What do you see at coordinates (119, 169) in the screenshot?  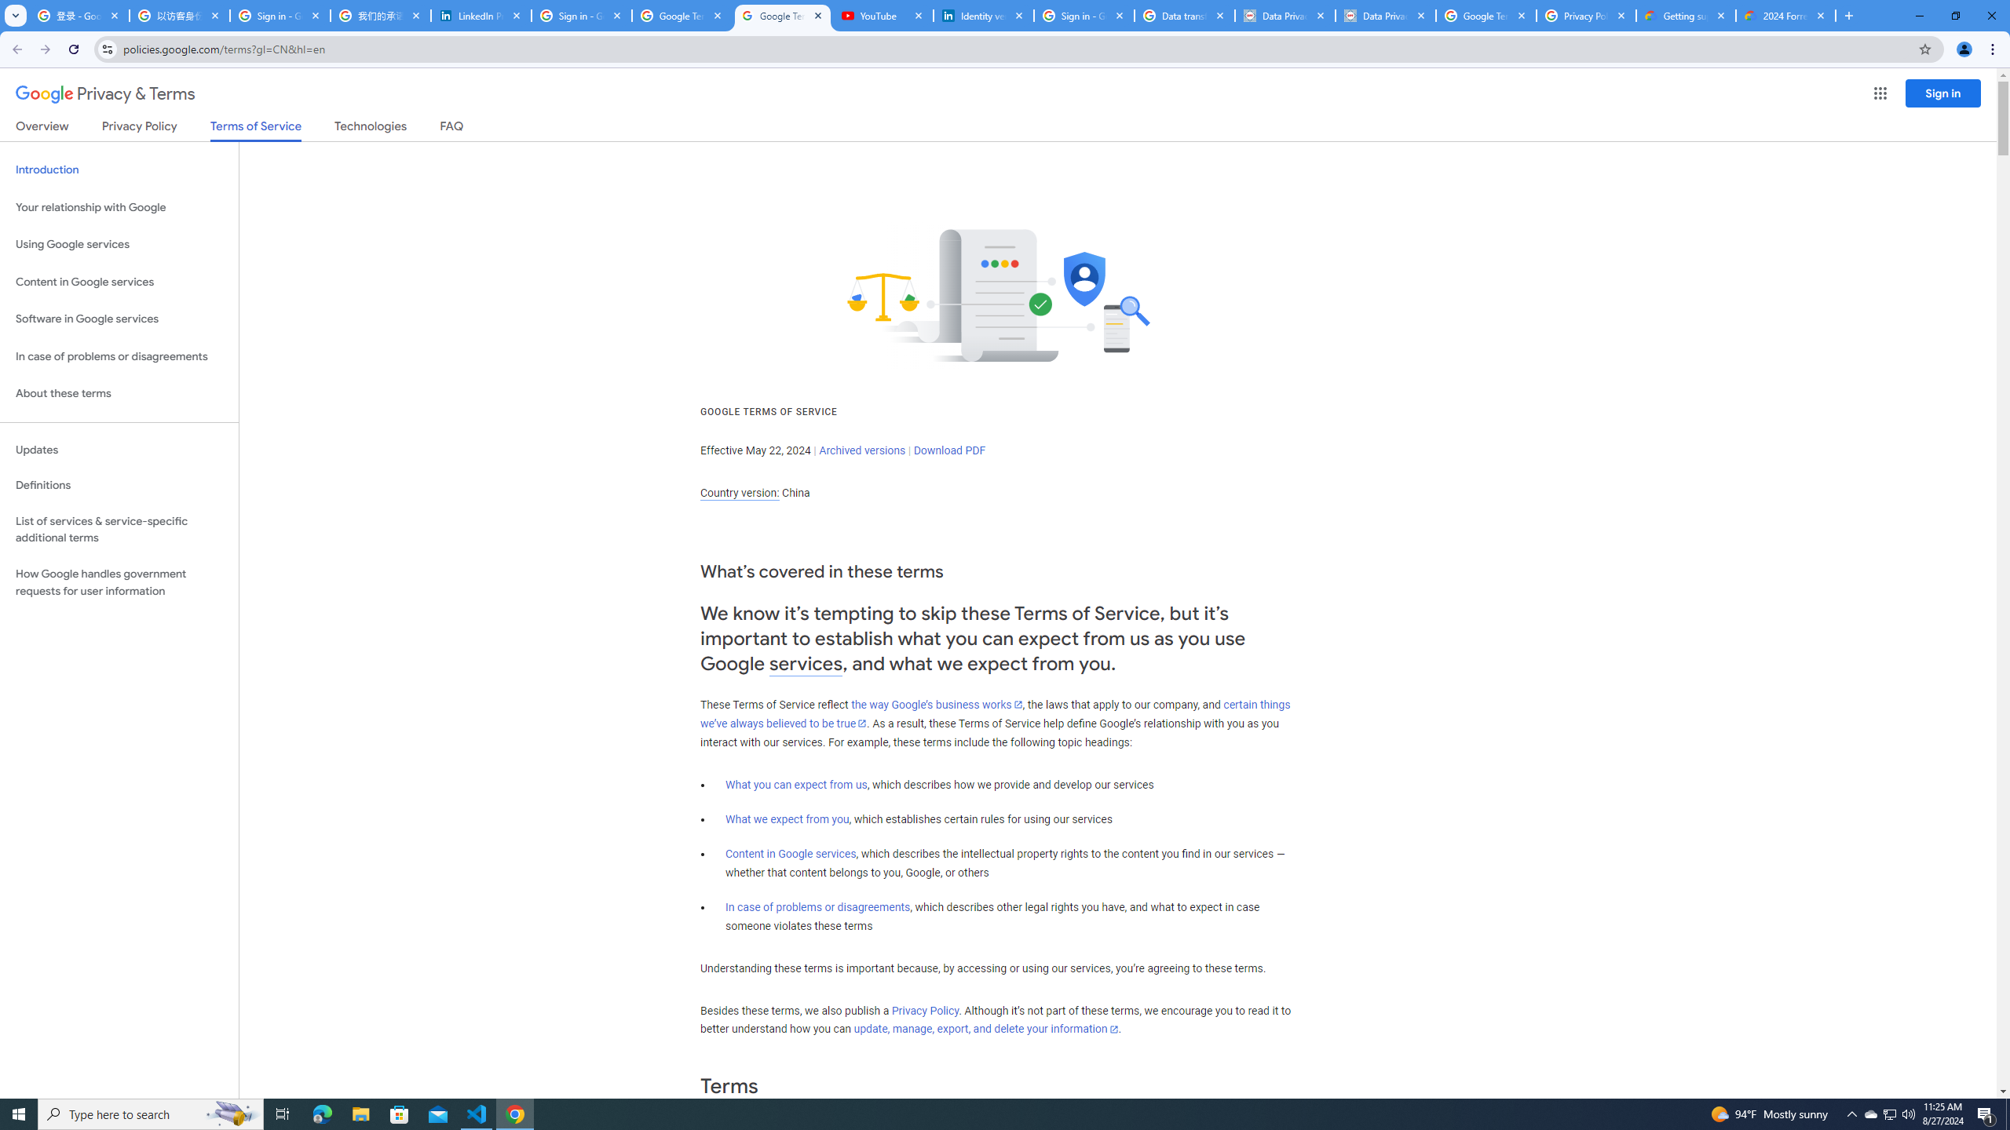 I see `Introduction` at bounding box center [119, 169].